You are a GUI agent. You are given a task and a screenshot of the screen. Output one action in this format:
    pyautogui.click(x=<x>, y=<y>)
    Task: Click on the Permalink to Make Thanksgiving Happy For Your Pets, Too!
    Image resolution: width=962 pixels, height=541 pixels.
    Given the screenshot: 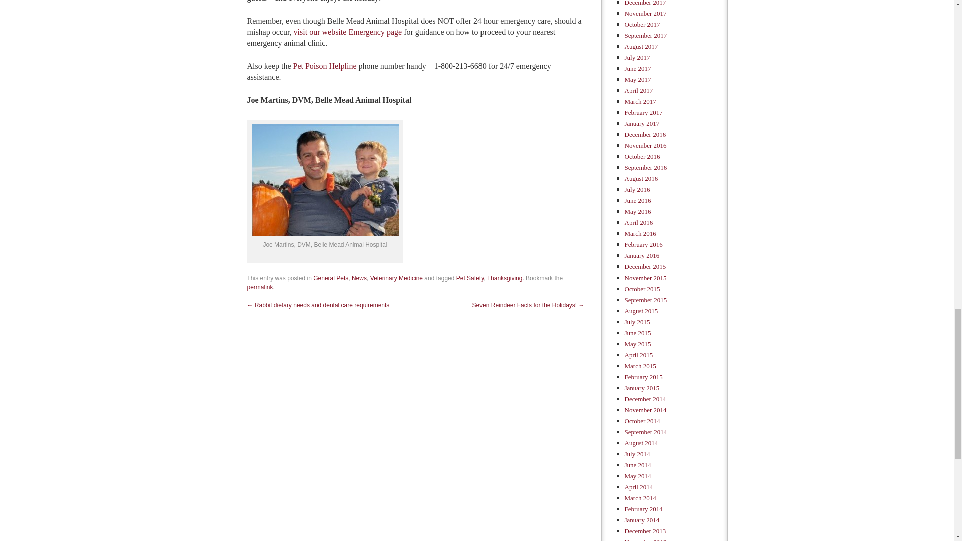 What is the action you would take?
    pyautogui.click(x=259, y=287)
    